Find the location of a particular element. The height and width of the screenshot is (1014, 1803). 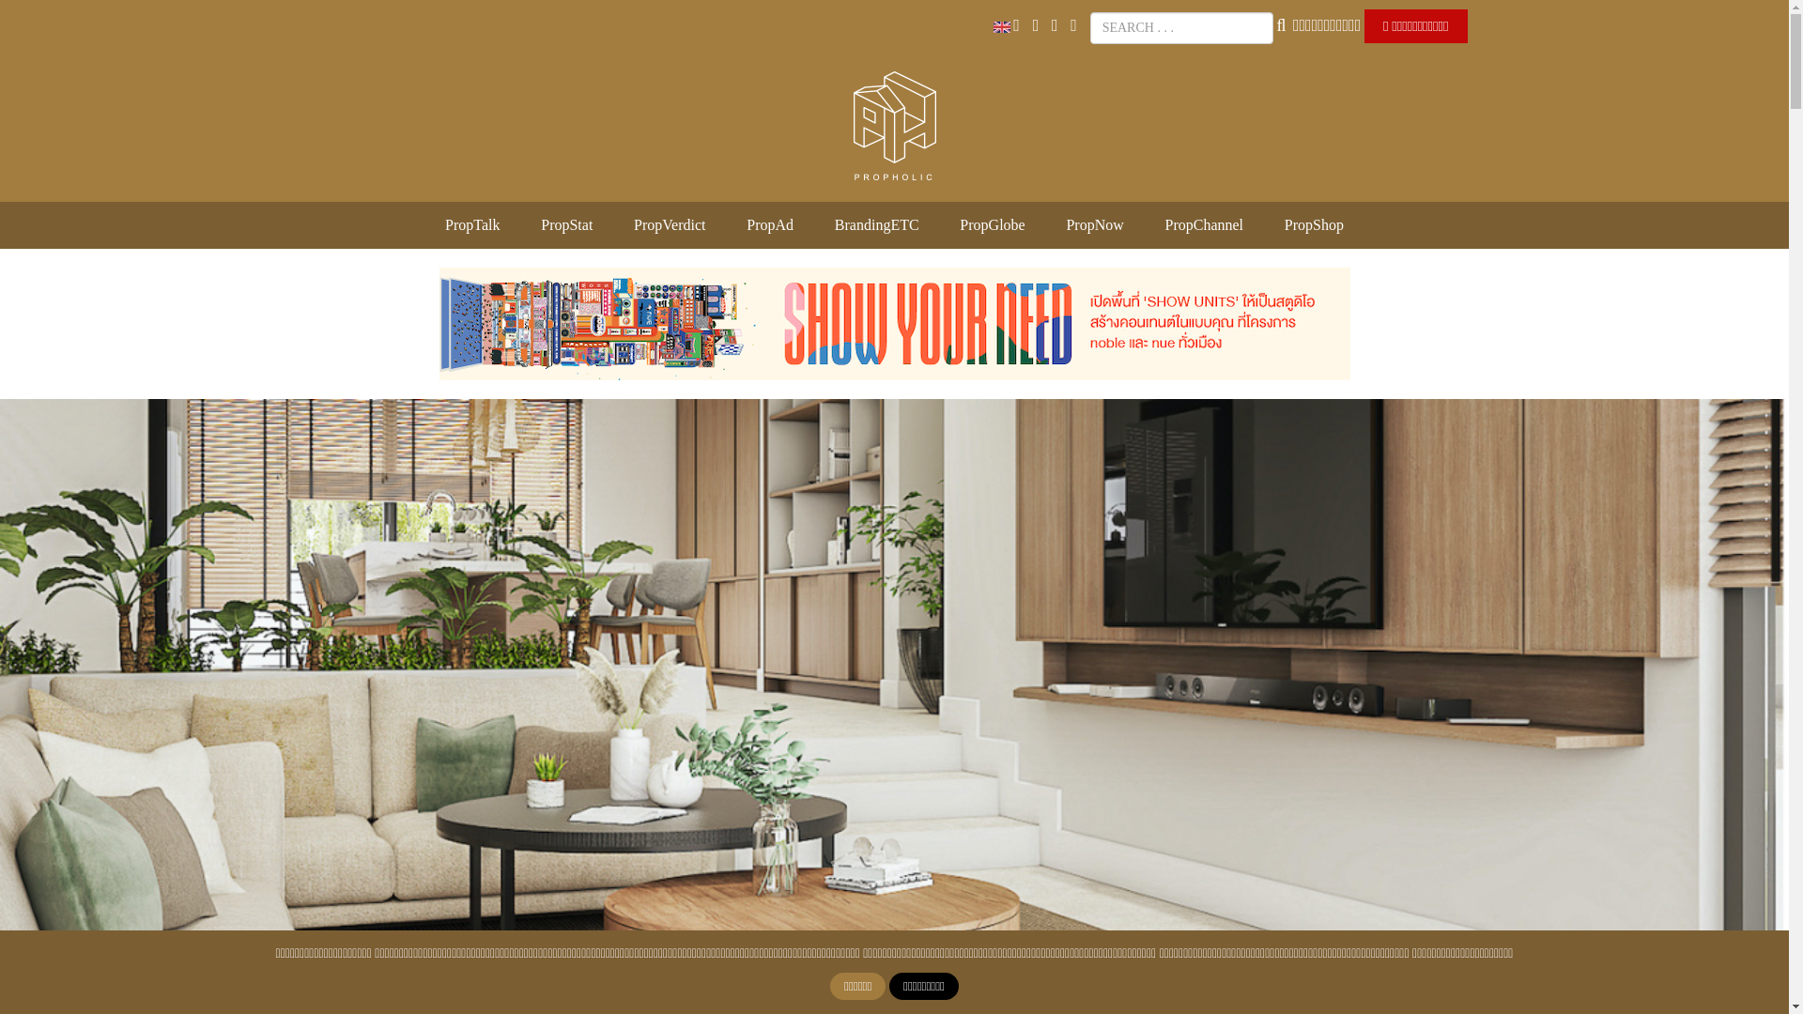

PropNow is located at coordinates (1094, 225).